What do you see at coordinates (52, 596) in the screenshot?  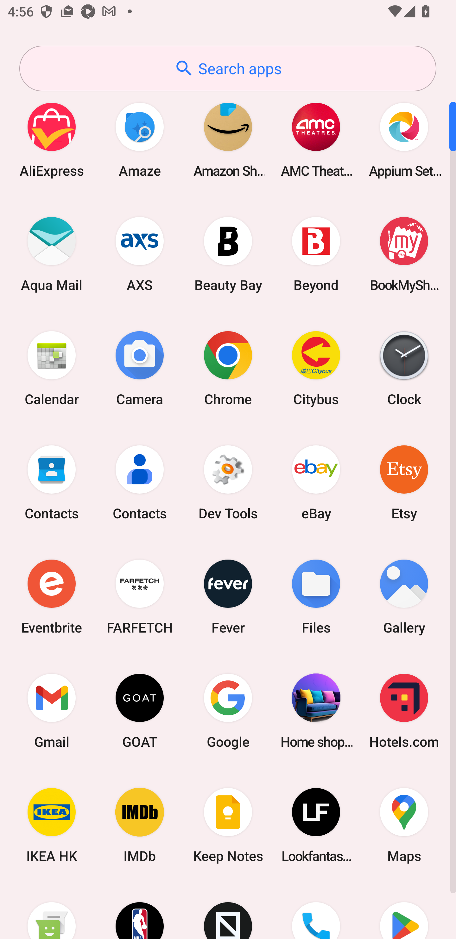 I see `Eventbrite` at bounding box center [52, 596].